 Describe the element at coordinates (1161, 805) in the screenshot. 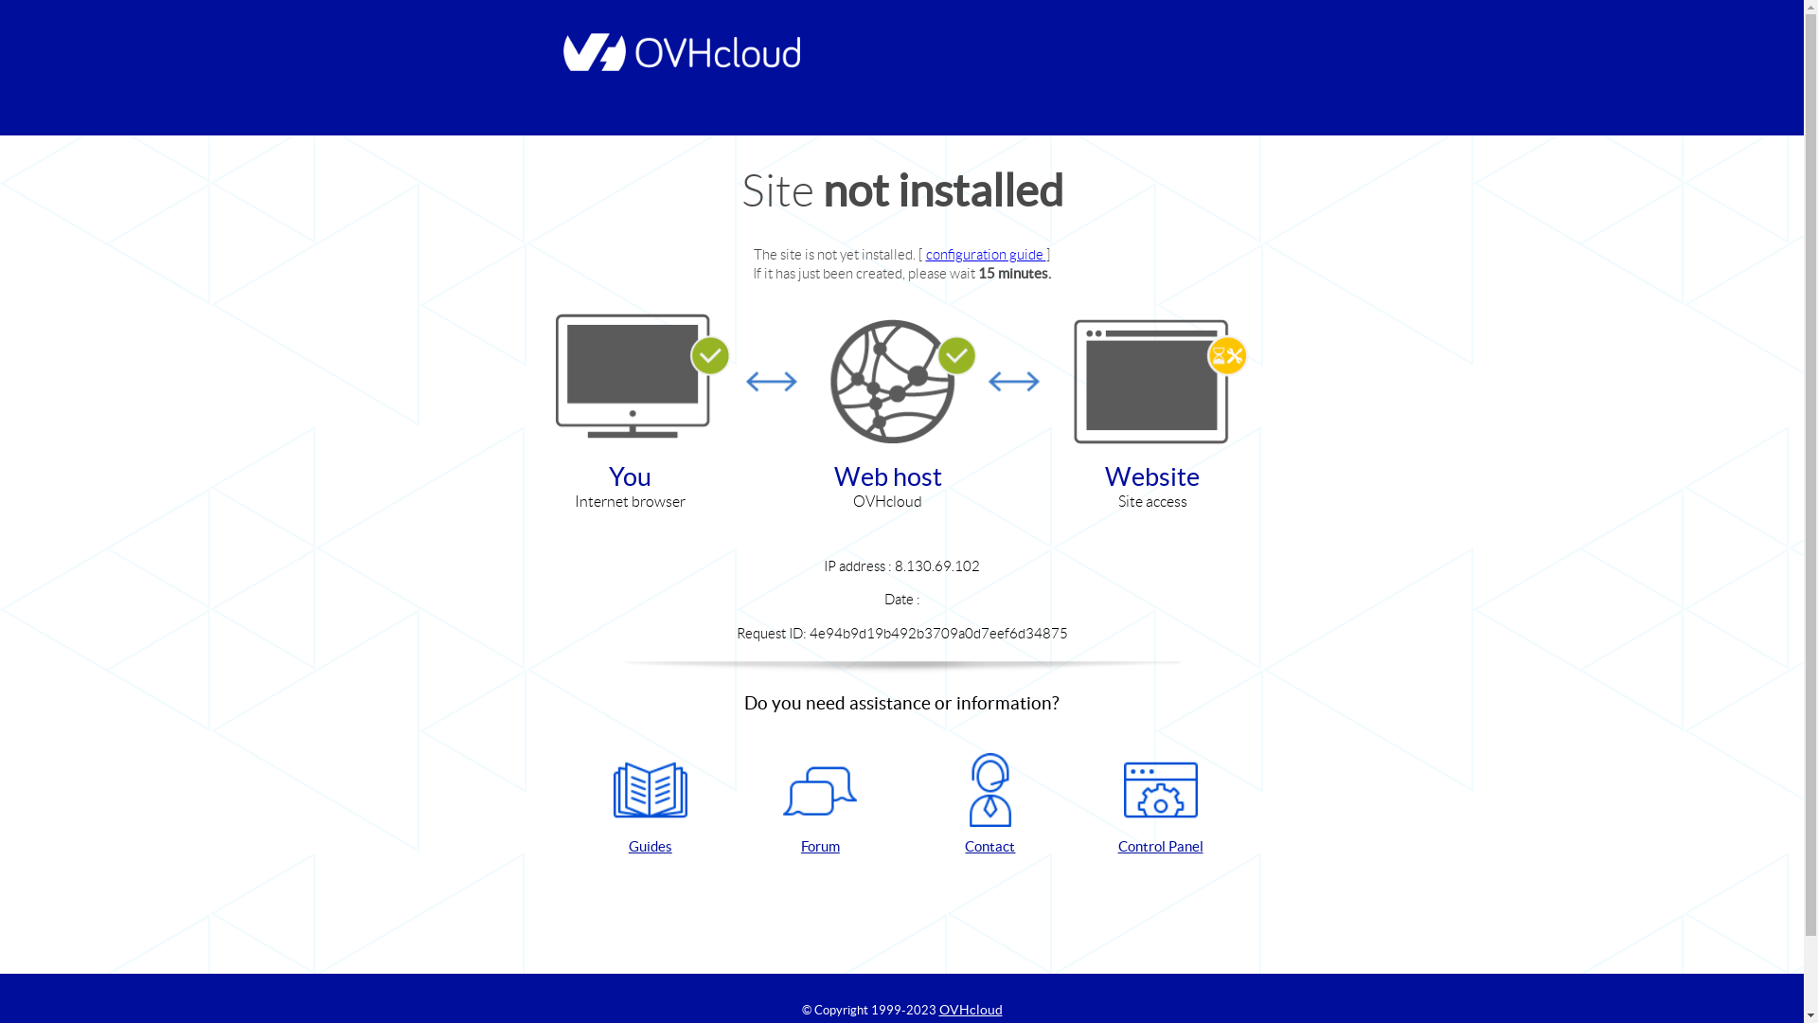

I see `Control Panel` at that location.